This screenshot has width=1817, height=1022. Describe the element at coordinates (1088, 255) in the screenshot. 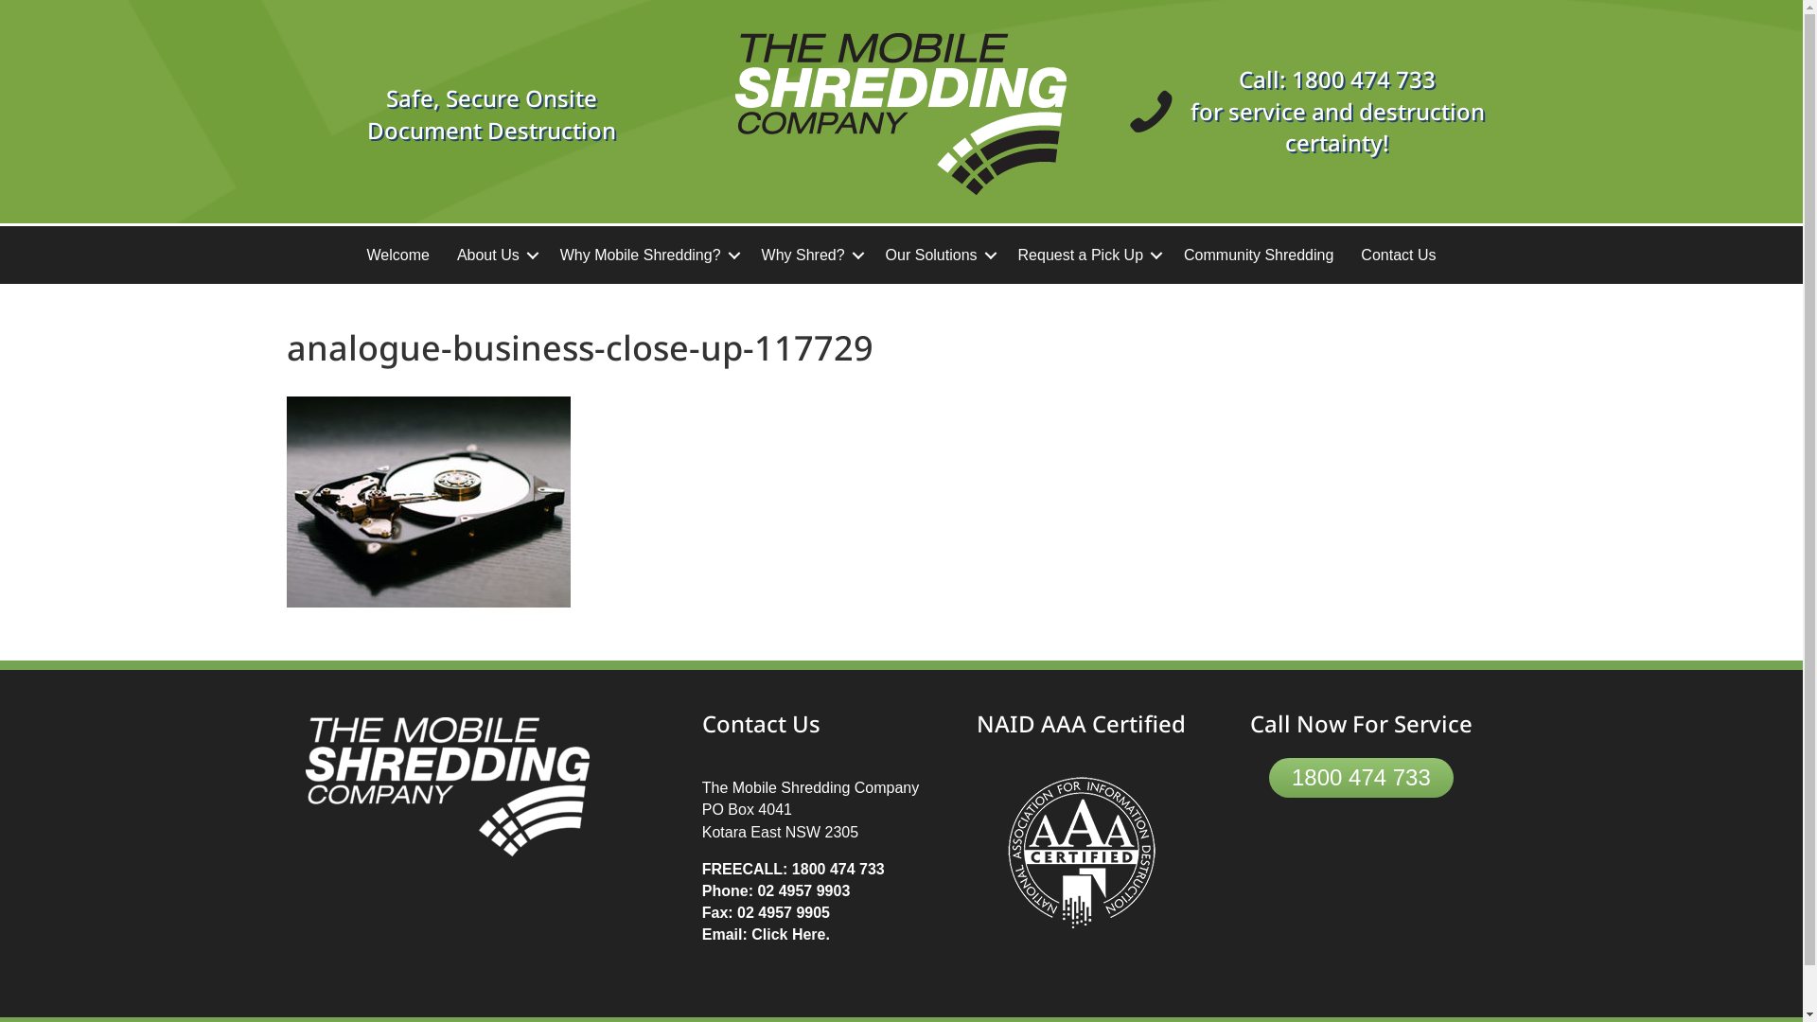

I see `Request a Pick Up` at that location.